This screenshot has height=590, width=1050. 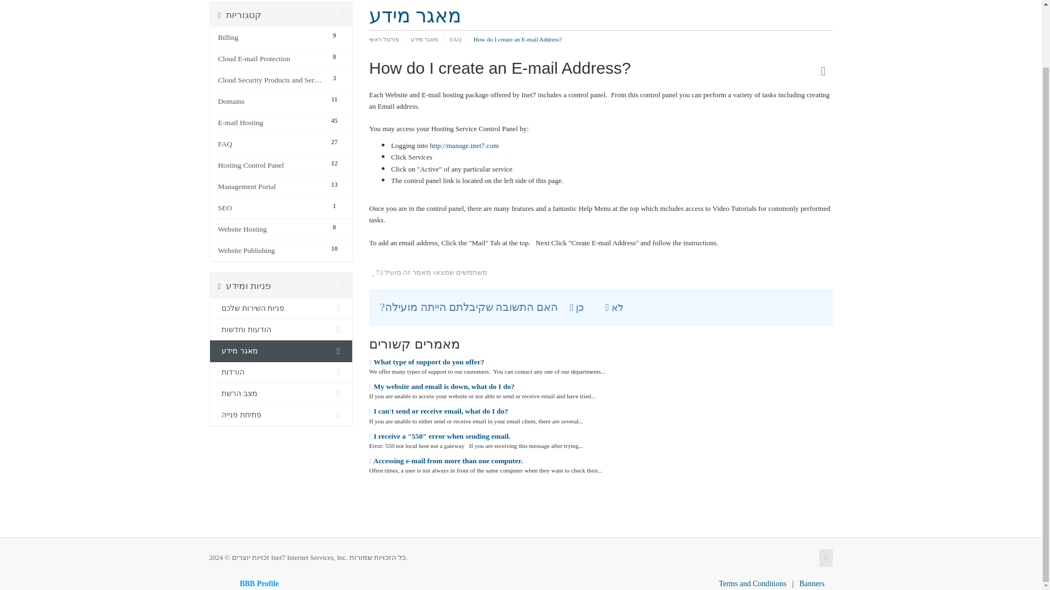 What do you see at coordinates (271, 122) in the screenshot?
I see `E-mail Hosting` at bounding box center [271, 122].